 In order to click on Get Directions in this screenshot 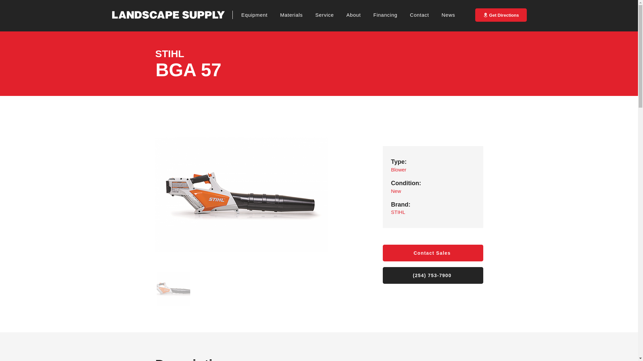, I will do `click(501, 15)`.